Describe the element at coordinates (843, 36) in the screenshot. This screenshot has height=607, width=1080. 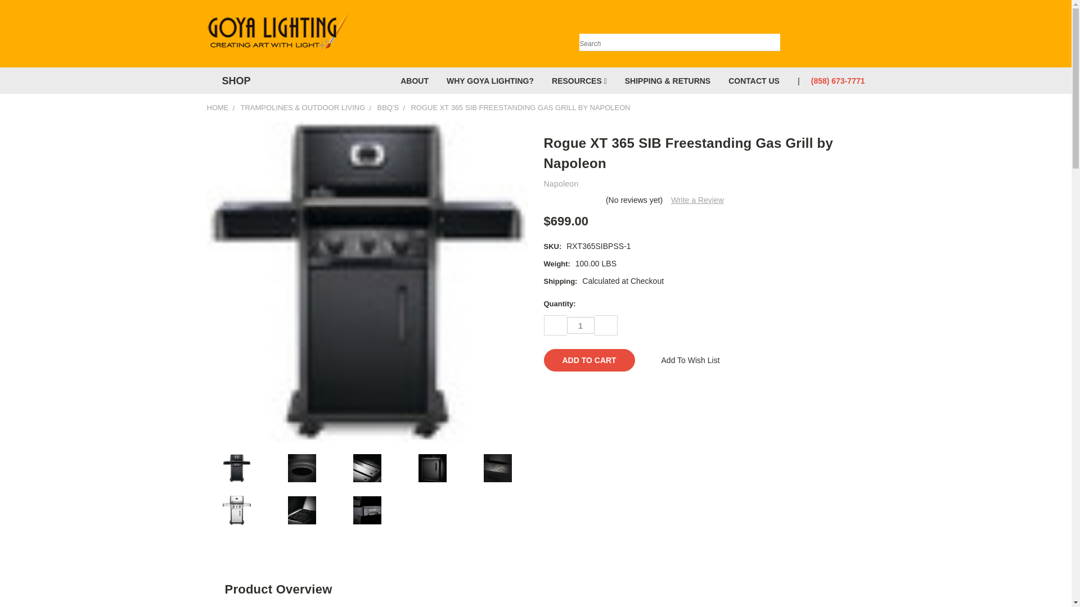
I see `User Toolbox` at that location.